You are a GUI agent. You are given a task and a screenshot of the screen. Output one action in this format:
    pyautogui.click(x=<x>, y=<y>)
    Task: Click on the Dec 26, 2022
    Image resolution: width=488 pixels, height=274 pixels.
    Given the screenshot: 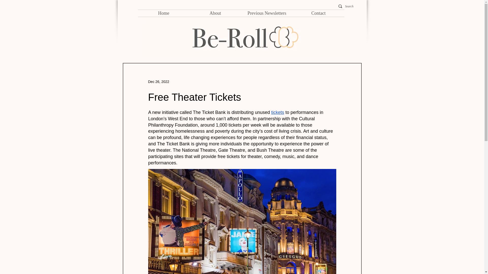 What is the action you would take?
    pyautogui.click(x=158, y=82)
    